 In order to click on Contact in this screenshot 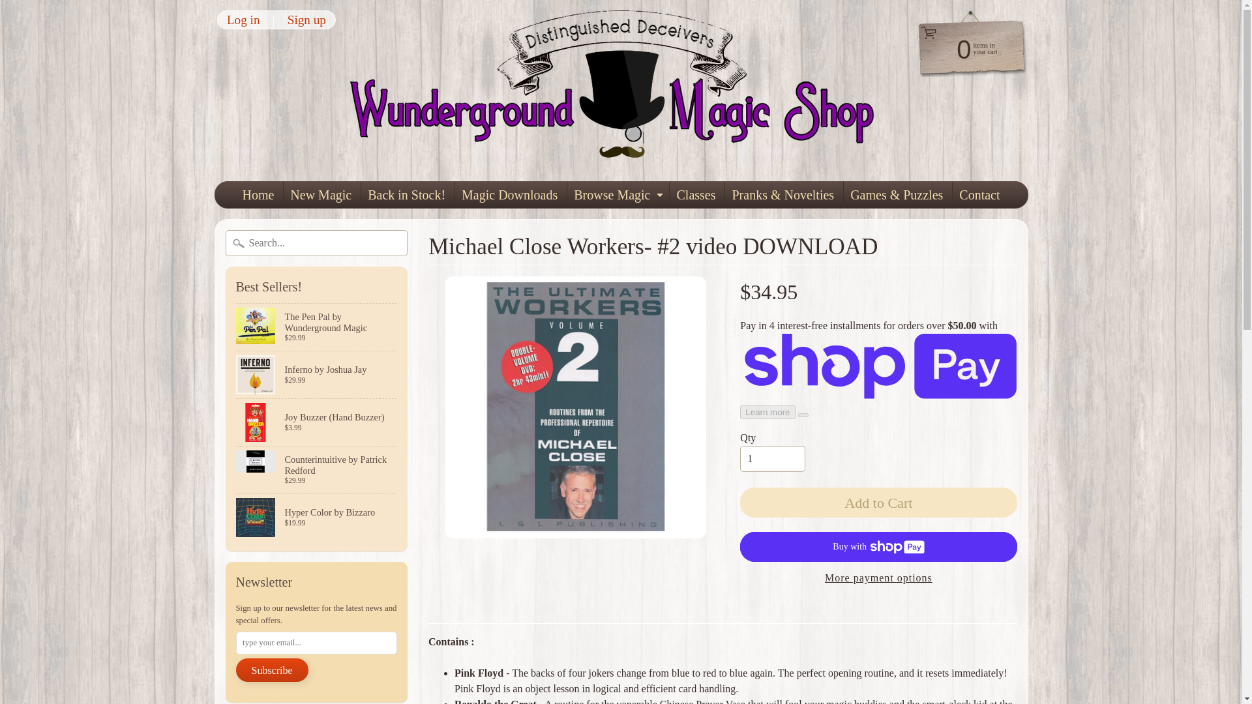, I will do `click(979, 194)`.